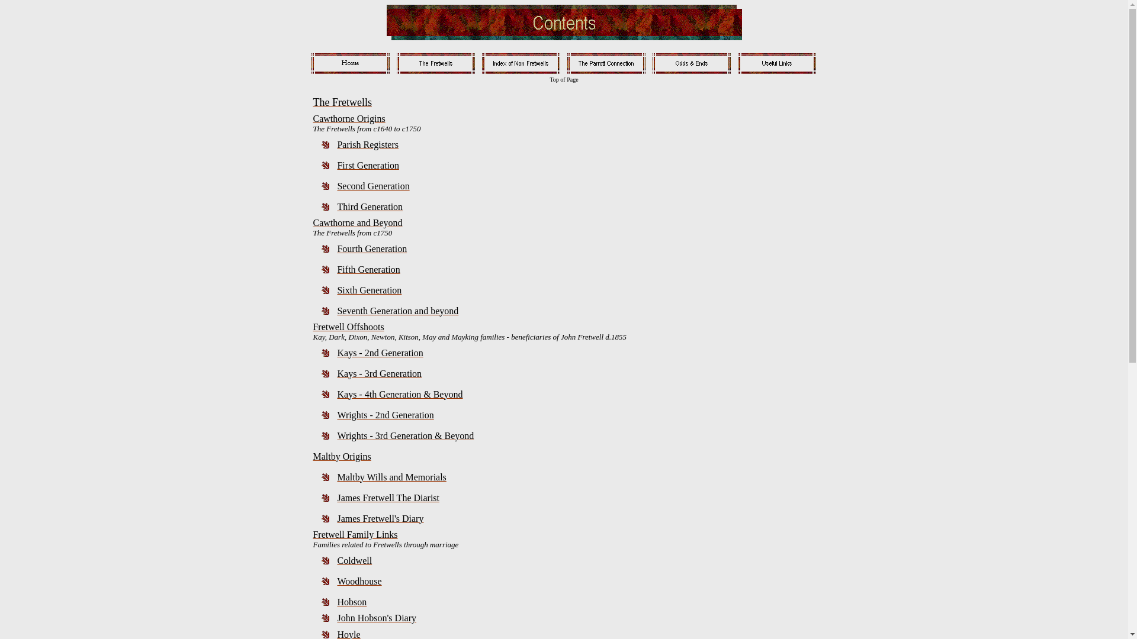 This screenshot has height=639, width=1137. I want to click on Second Generation, so click(373, 186).